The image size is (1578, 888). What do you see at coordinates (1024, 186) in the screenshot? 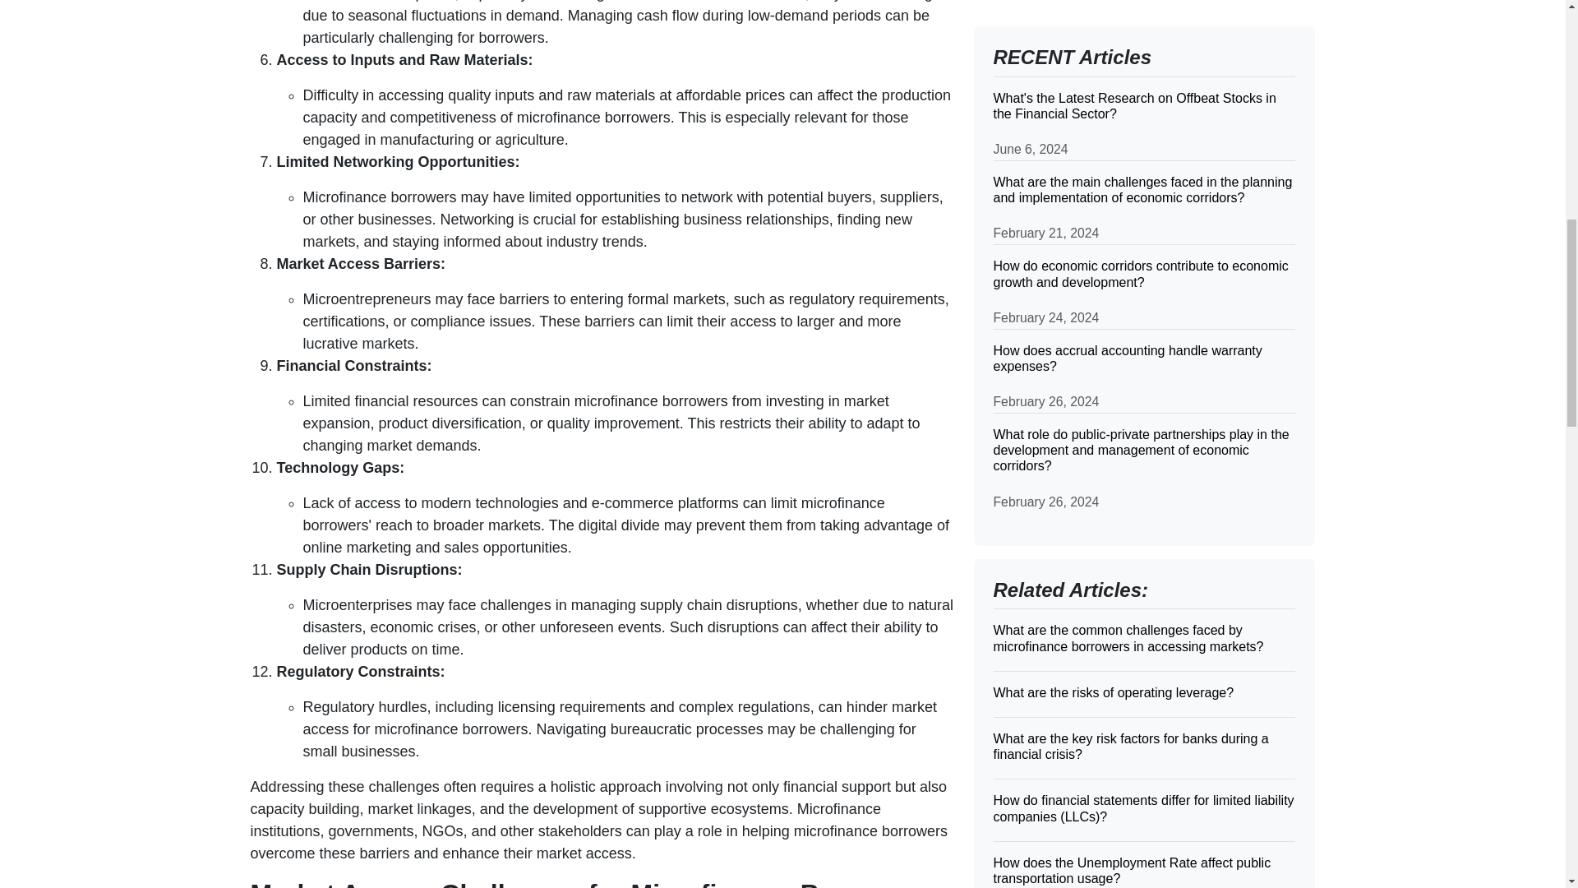
I see `Feb,2024` at bounding box center [1024, 186].